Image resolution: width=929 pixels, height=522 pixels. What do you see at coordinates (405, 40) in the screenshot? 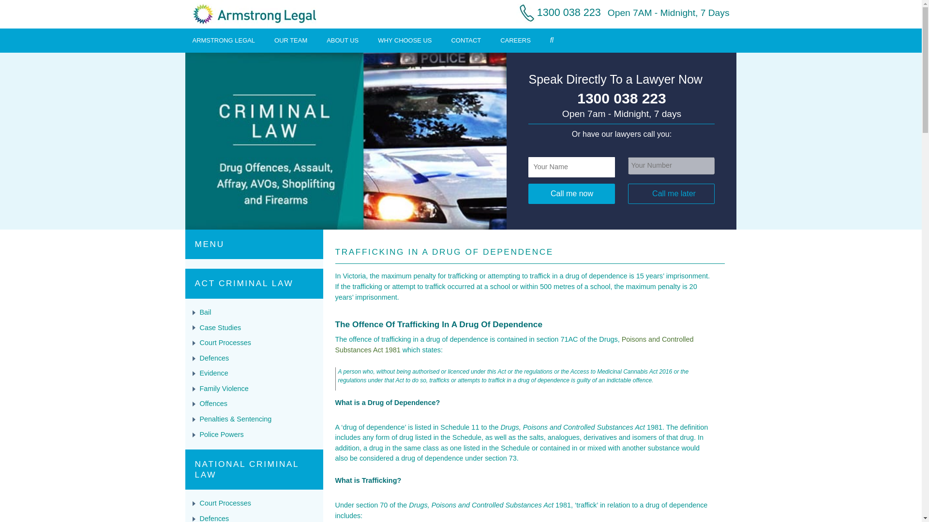
I see `WHY CHOOSE US` at bounding box center [405, 40].